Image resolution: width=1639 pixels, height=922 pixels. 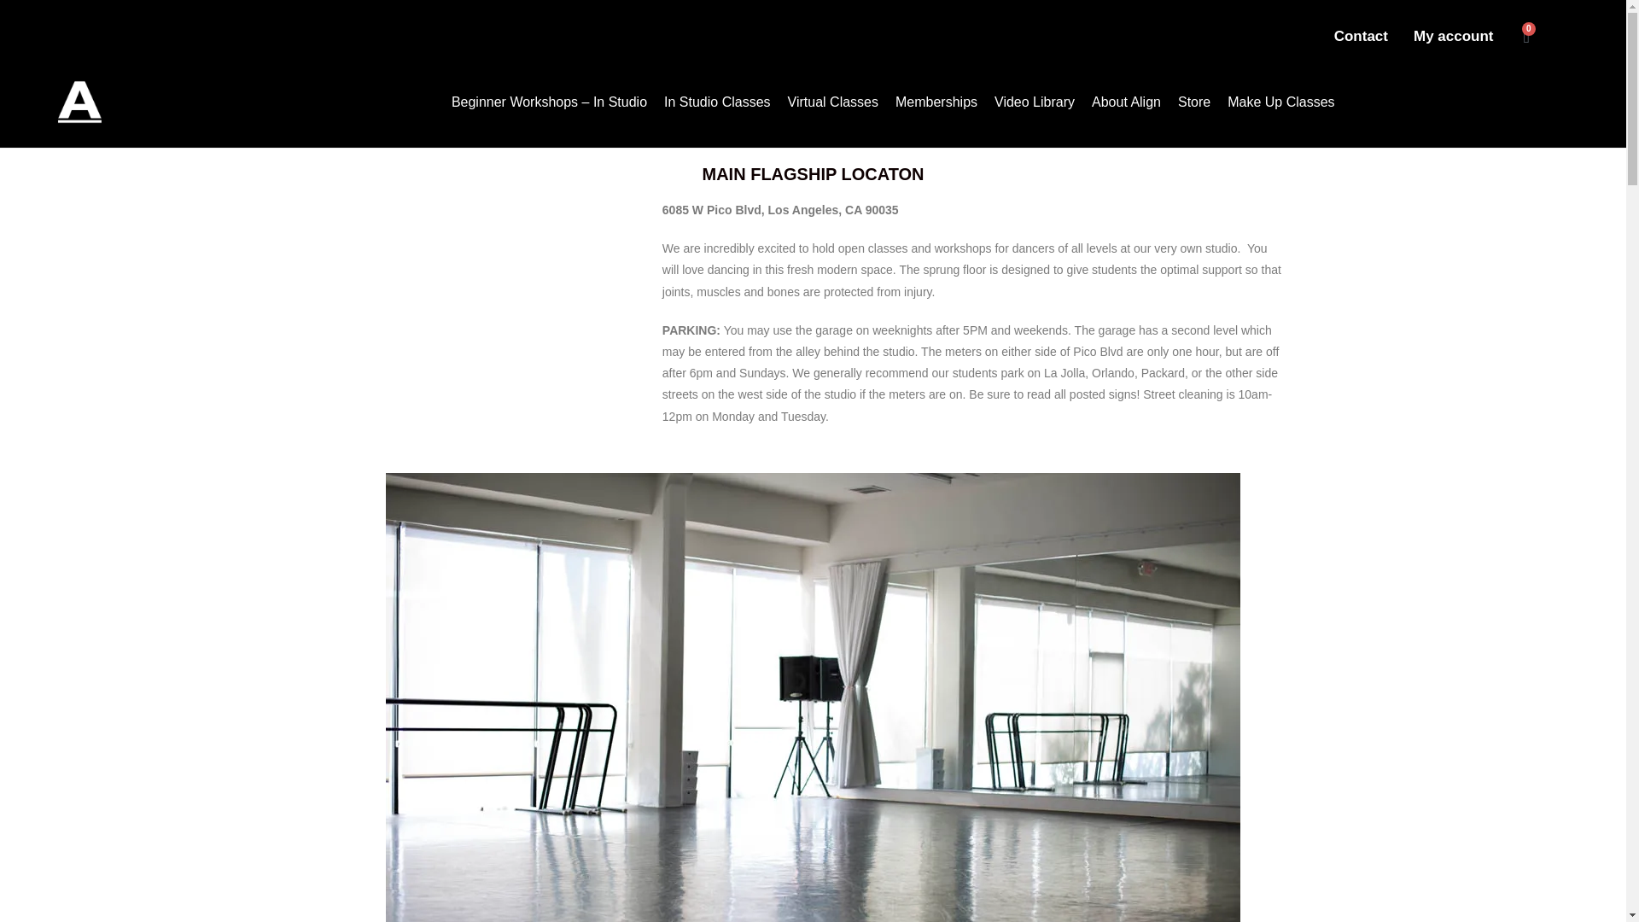 I want to click on 0, so click(x=1526, y=36).